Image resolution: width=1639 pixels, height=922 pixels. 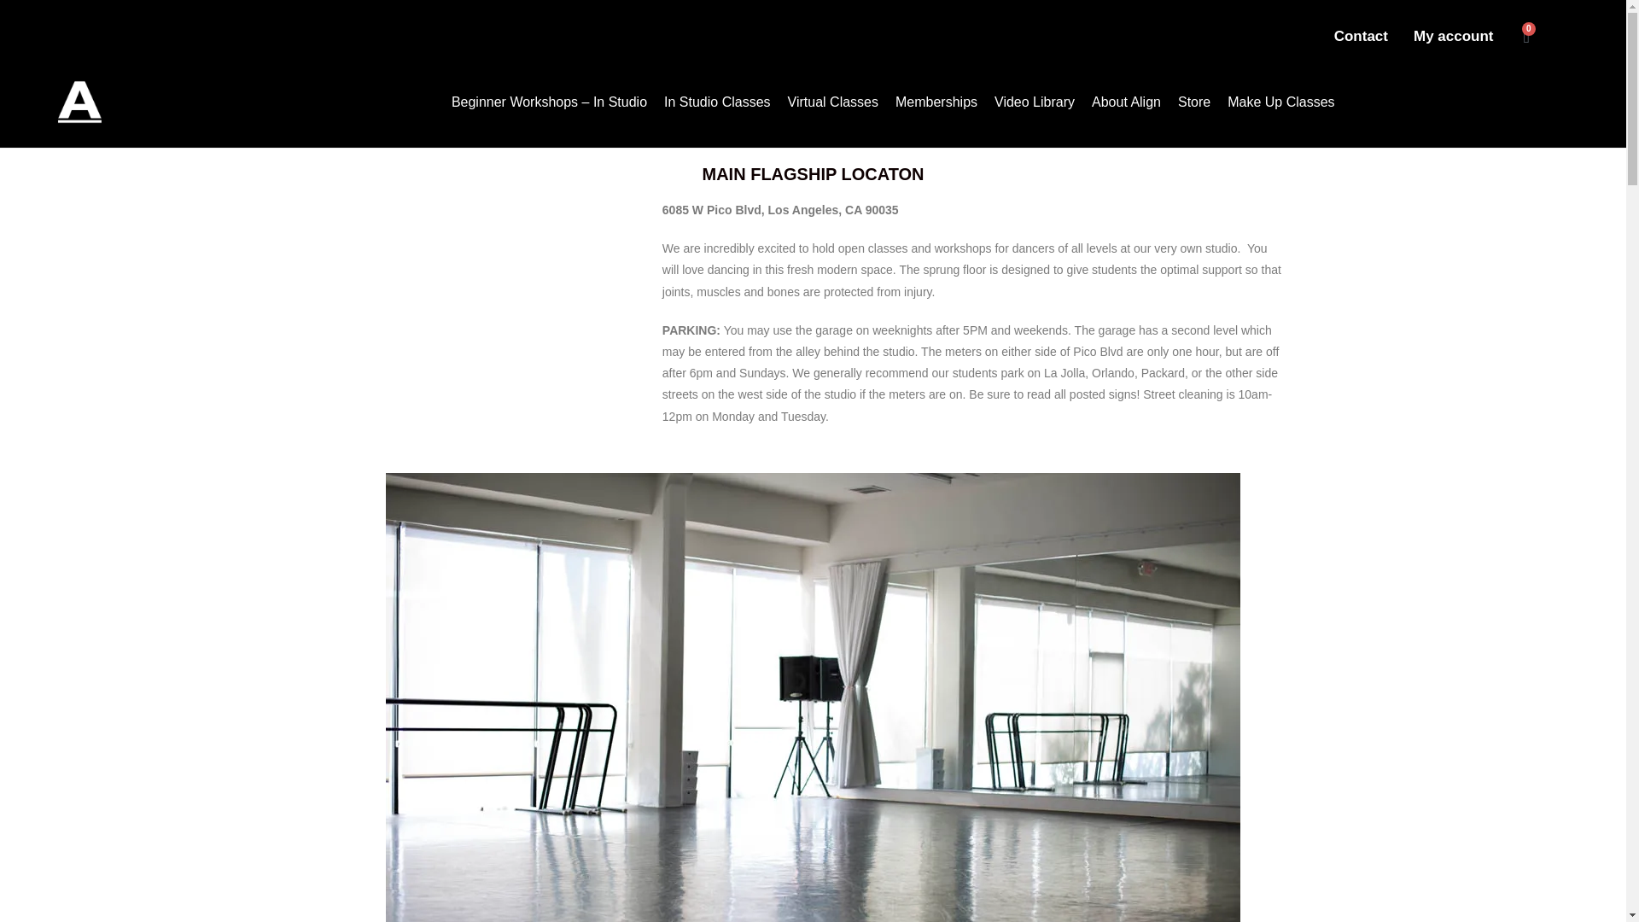 I want to click on 0, so click(x=1526, y=36).